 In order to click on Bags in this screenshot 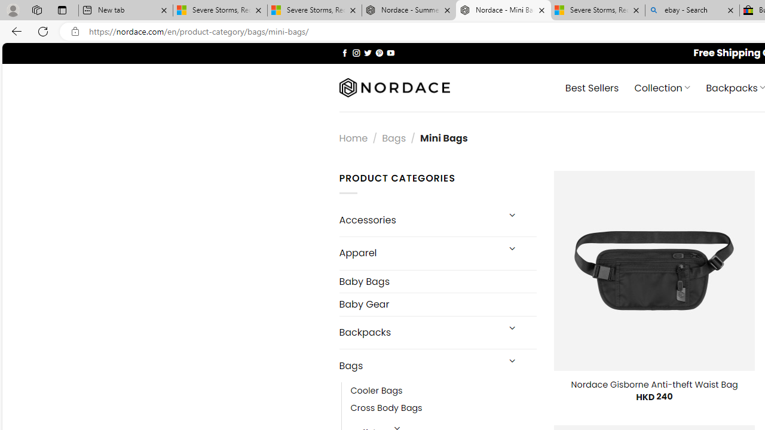, I will do `click(418, 366)`.